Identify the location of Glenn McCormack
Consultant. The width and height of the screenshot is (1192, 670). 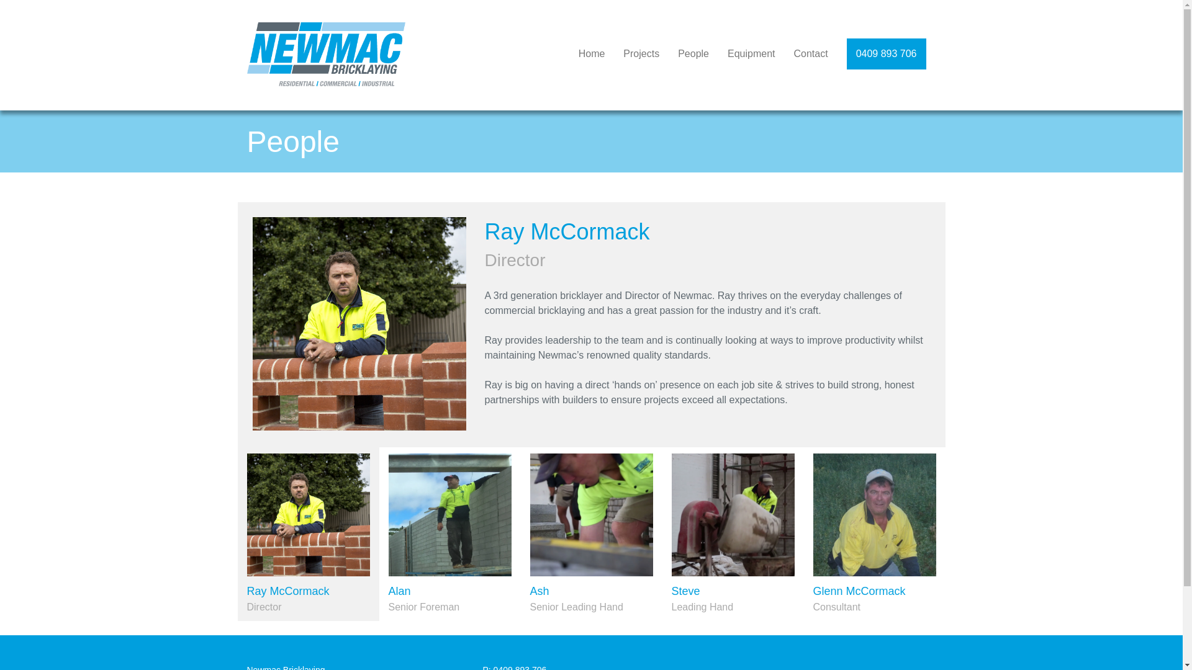
(874, 534).